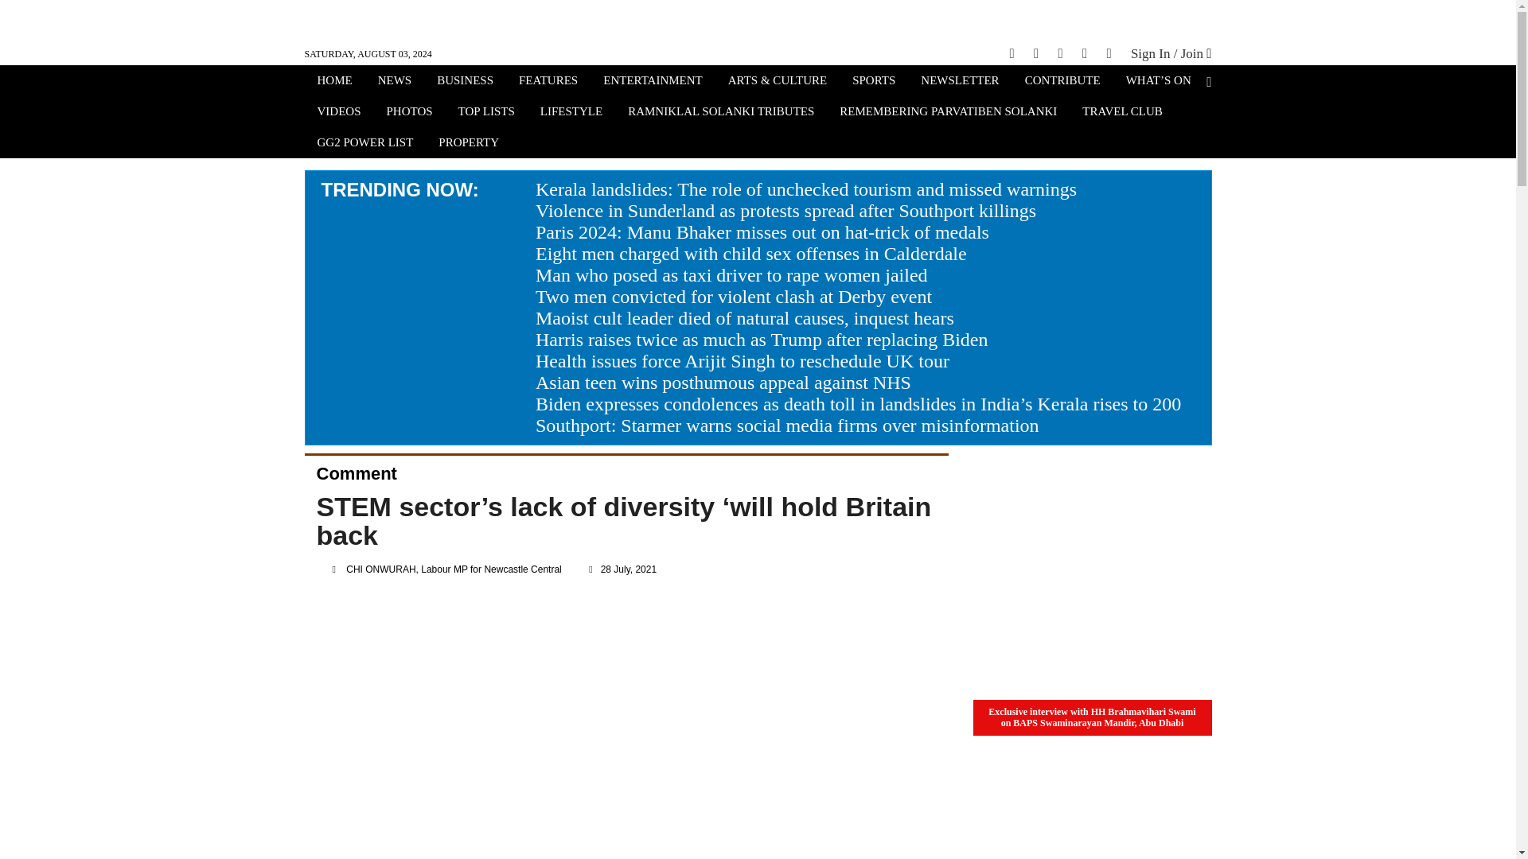 This screenshot has width=1528, height=859. What do you see at coordinates (960, 82) in the screenshot?
I see `NEWSLETTER` at bounding box center [960, 82].